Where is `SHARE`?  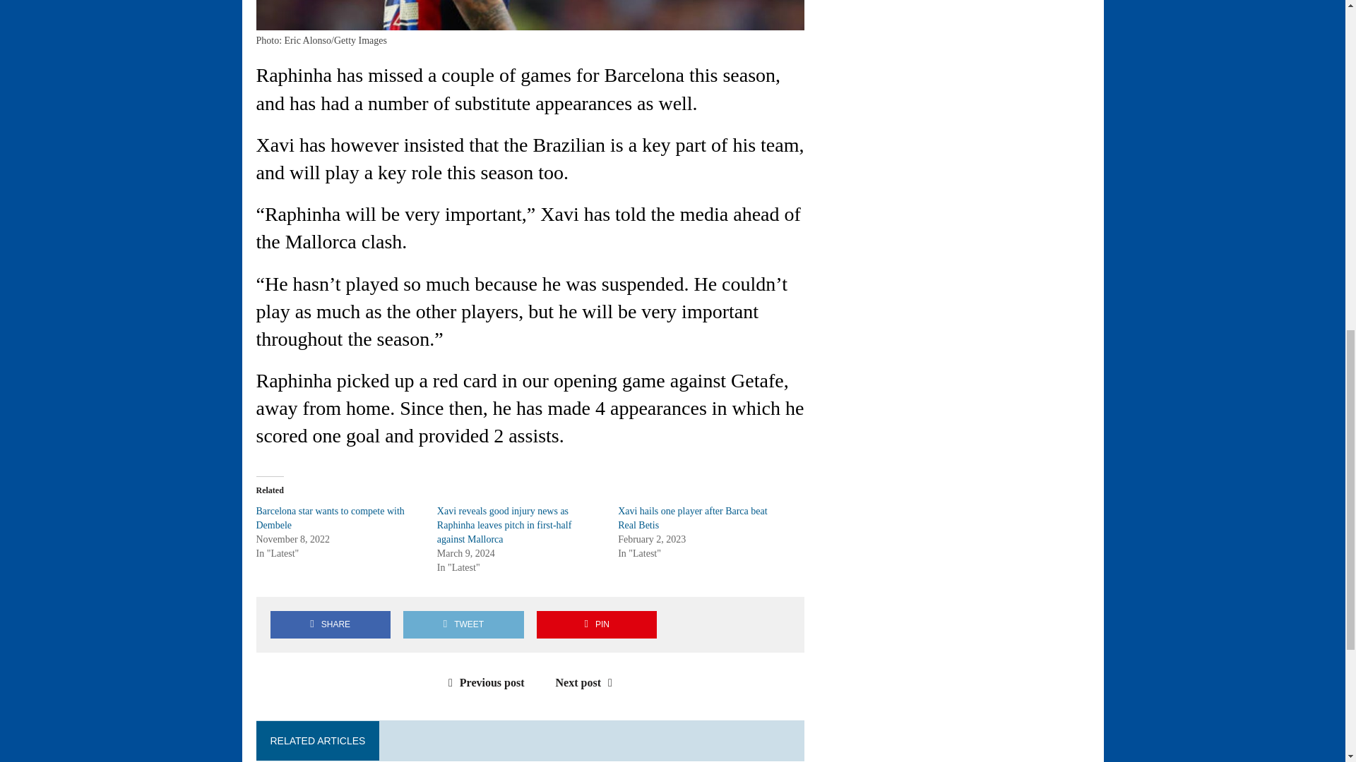 SHARE is located at coordinates (330, 625).